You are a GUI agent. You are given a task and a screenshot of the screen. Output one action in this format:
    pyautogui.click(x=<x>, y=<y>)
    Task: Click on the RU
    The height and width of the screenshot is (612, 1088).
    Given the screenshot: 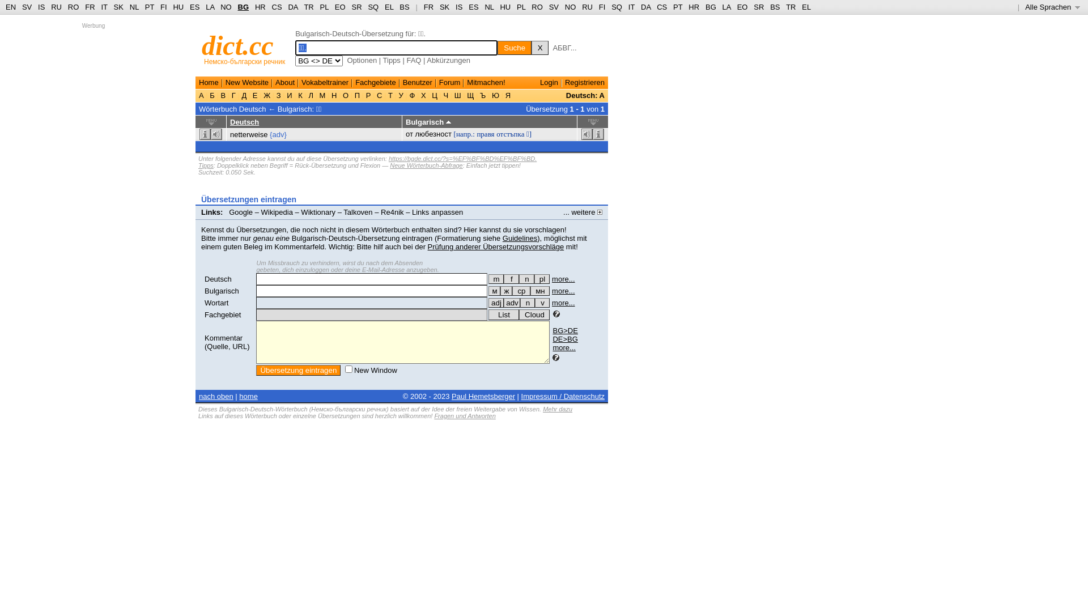 What is the action you would take?
    pyautogui.click(x=587, y=7)
    